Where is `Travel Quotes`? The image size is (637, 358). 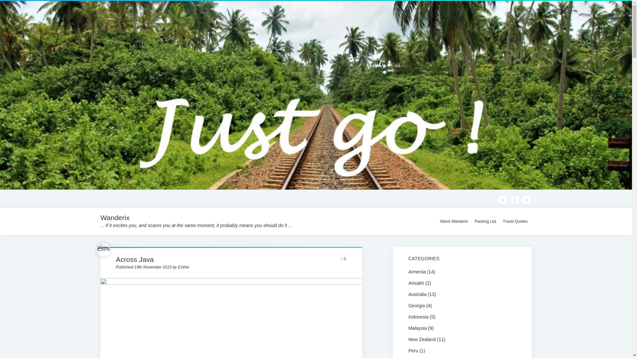 Travel Quotes is located at coordinates (515, 221).